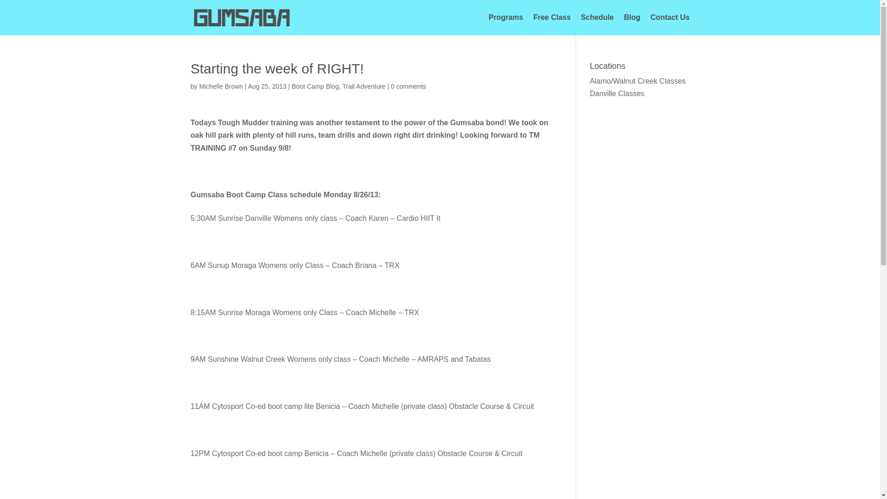 This screenshot has width=887, height=499. What do you see at coordinates (364, 86) in the screenshot?
I see `Trail Adventure` at bounding box center [364, 86].